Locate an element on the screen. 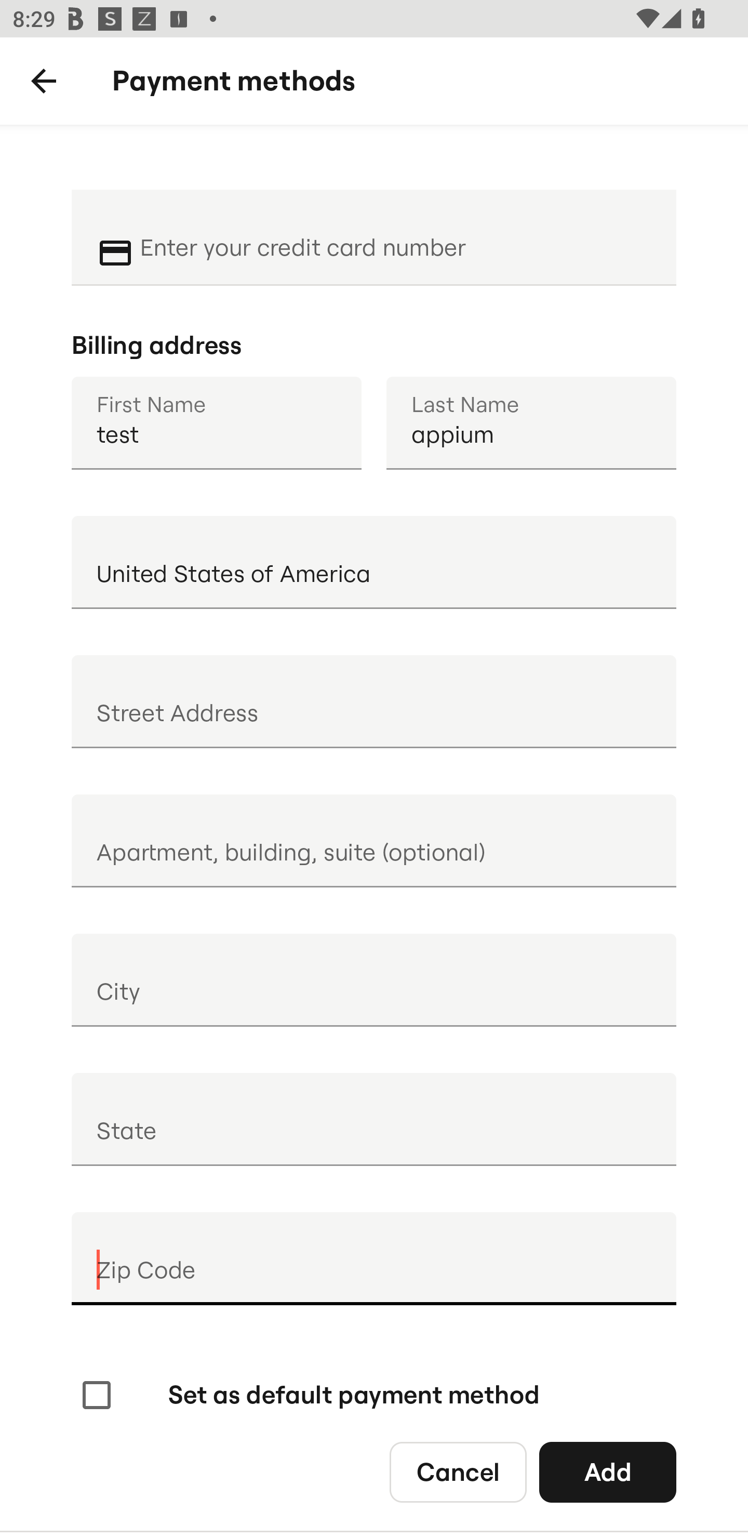 Image resolution: width=748 pixels, height=1538 pixels. Apartment, building, suite (optional) is located at coordinates (374, 841).